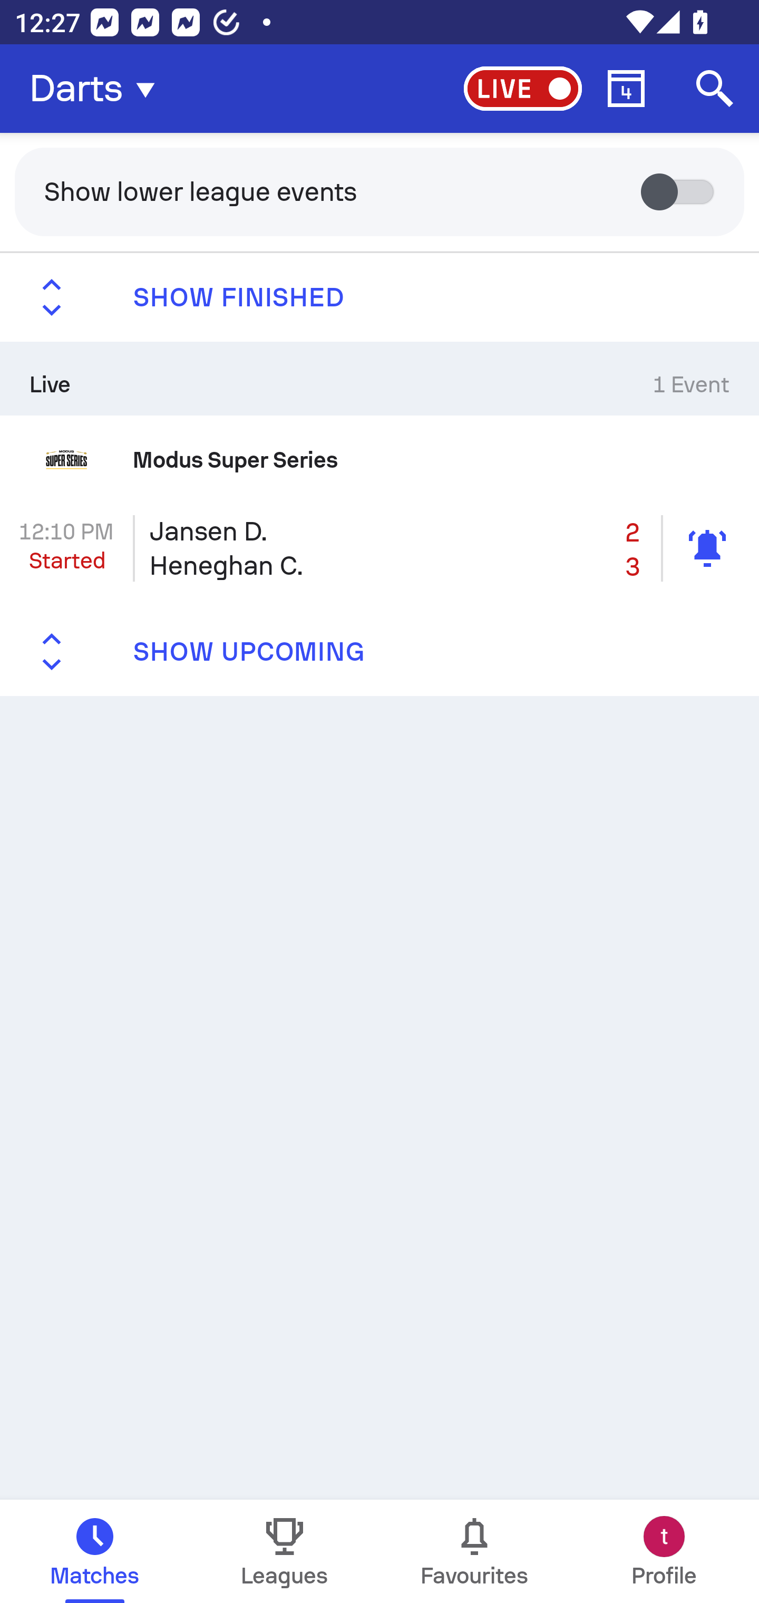 Image resolution: width=759 pixels, height=1603 pixels. I want to click on Profile, so click(664, 1551).